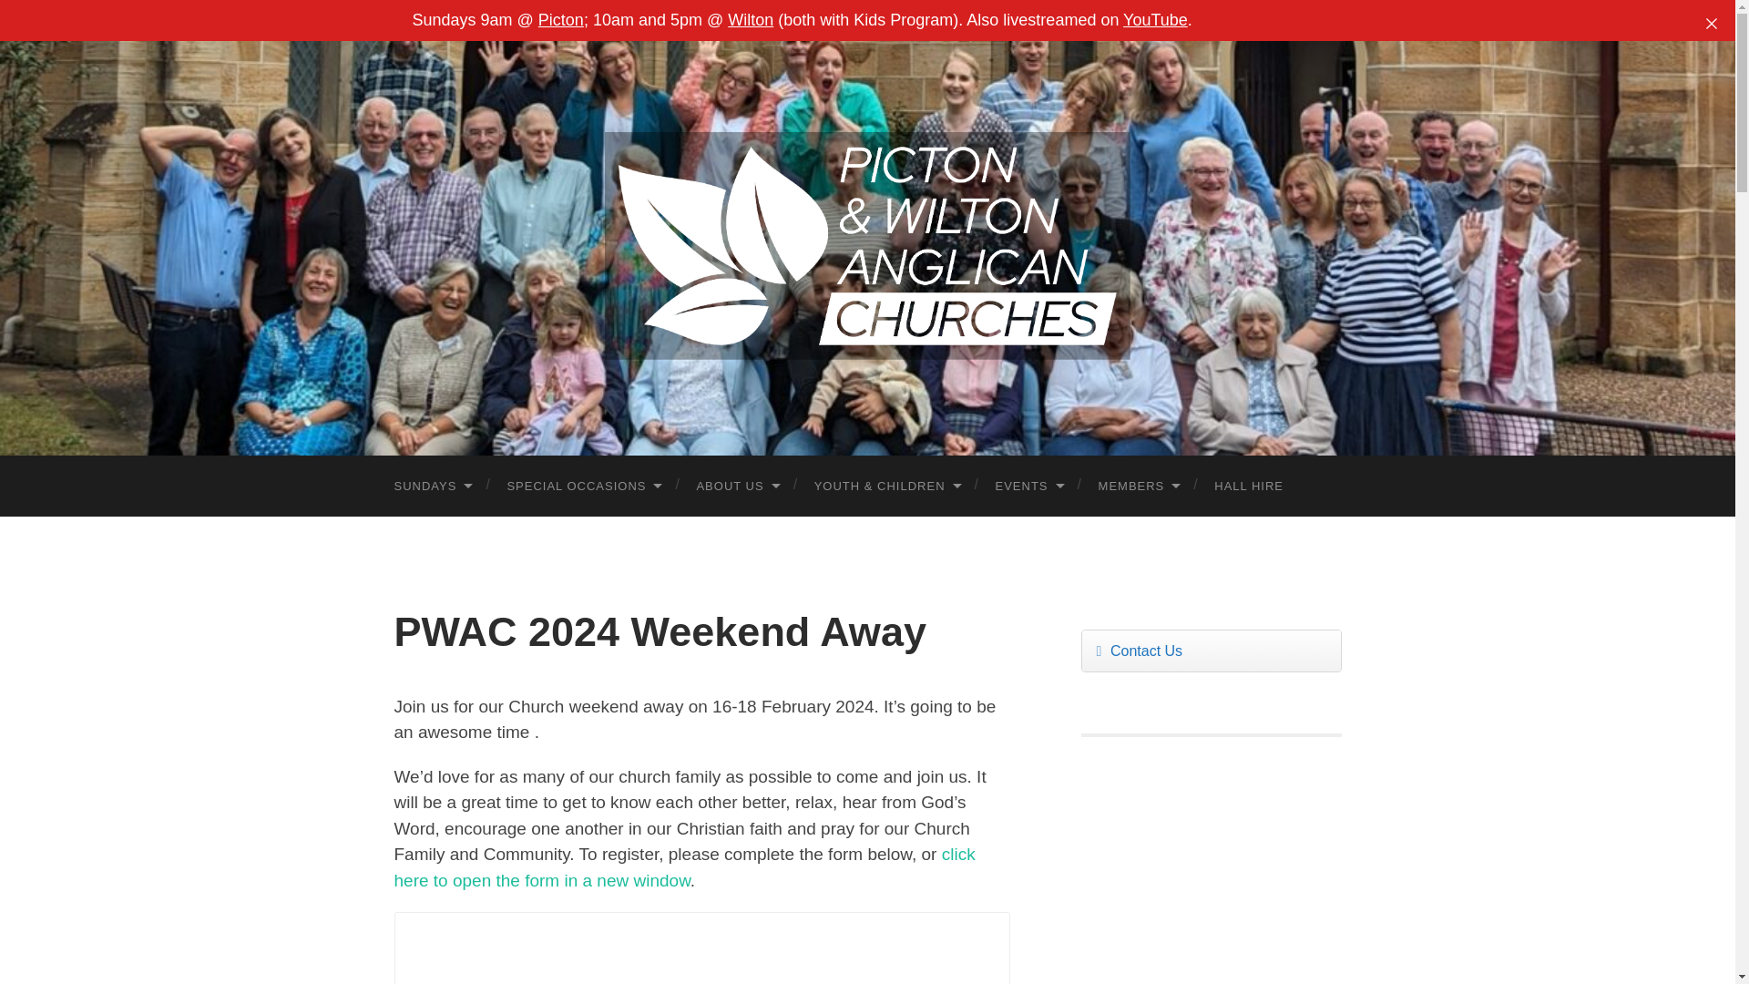 The height and width of the screenshot is (984, 1749). Describe the element at coordinates (432, 487) in the screenshot. I see `SUNDAYS` at that location.